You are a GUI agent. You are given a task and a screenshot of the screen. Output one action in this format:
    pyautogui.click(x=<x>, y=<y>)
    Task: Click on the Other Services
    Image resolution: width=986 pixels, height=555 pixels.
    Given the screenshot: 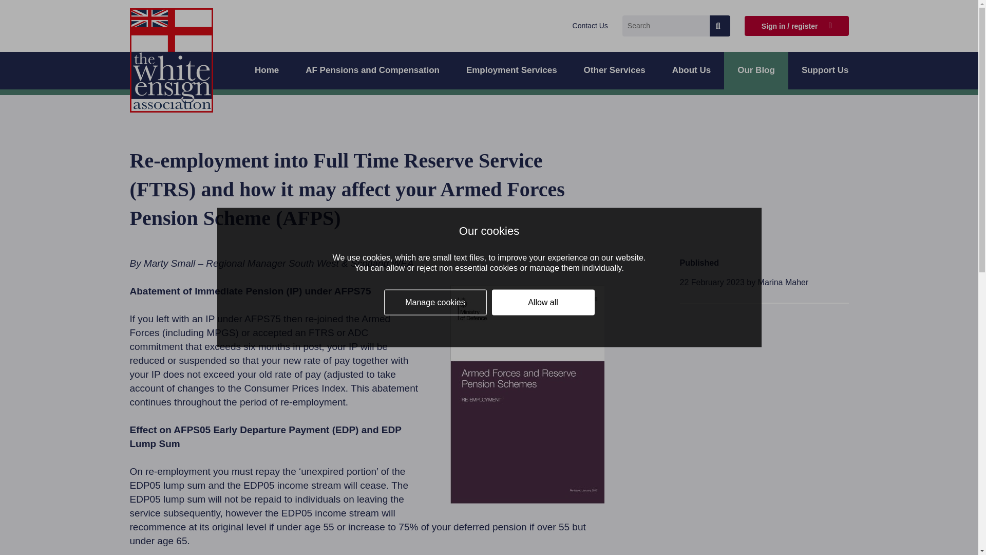 What is the action you would take?
    pyautogui.click(x=614, y=70)
    